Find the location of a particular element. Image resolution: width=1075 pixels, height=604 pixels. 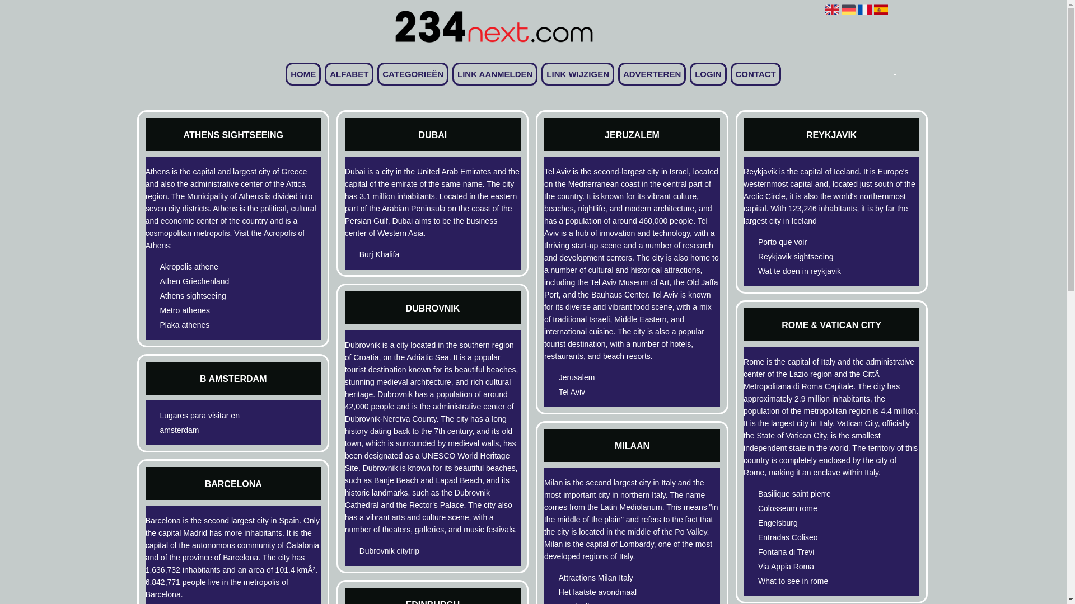

Tel Aviv is located at coordinates (613, 392).